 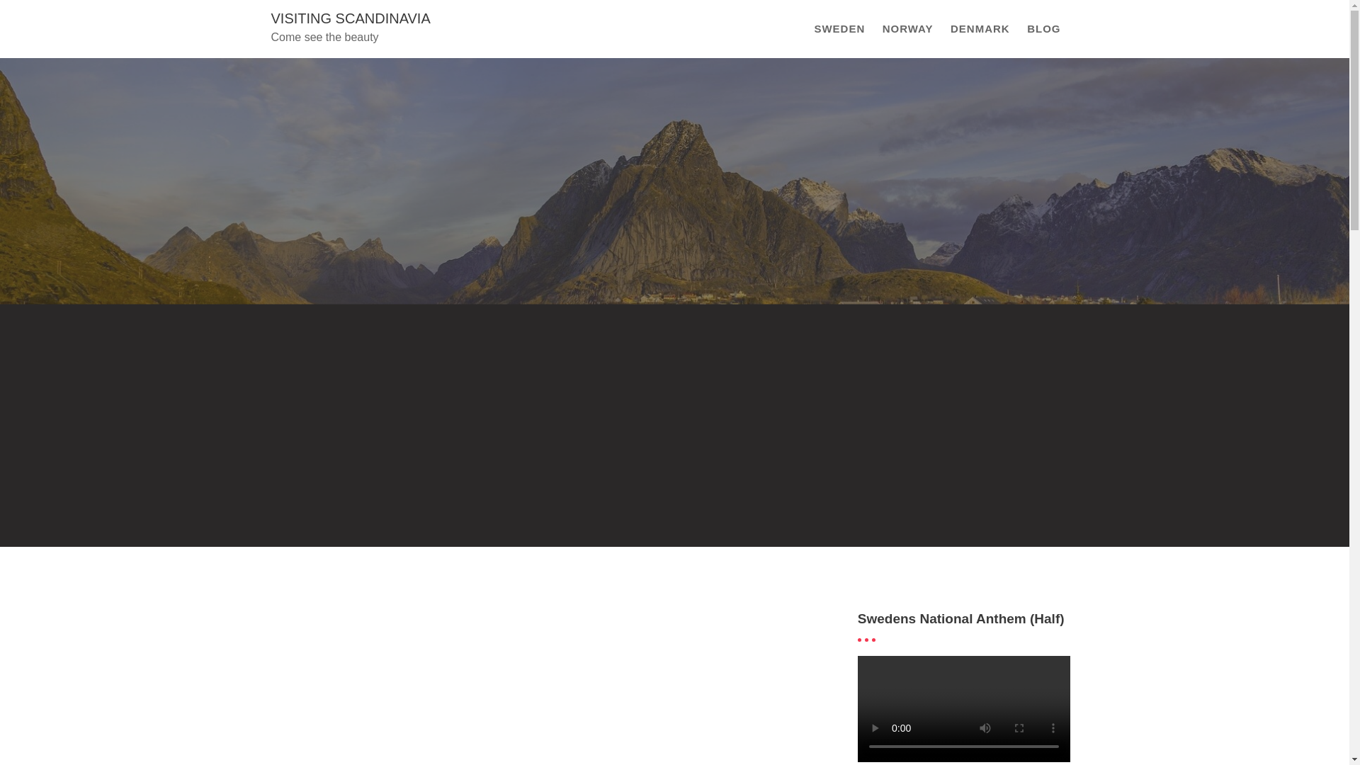 I want to click on Visiting Scandinavia, so click(x=350, y=18).